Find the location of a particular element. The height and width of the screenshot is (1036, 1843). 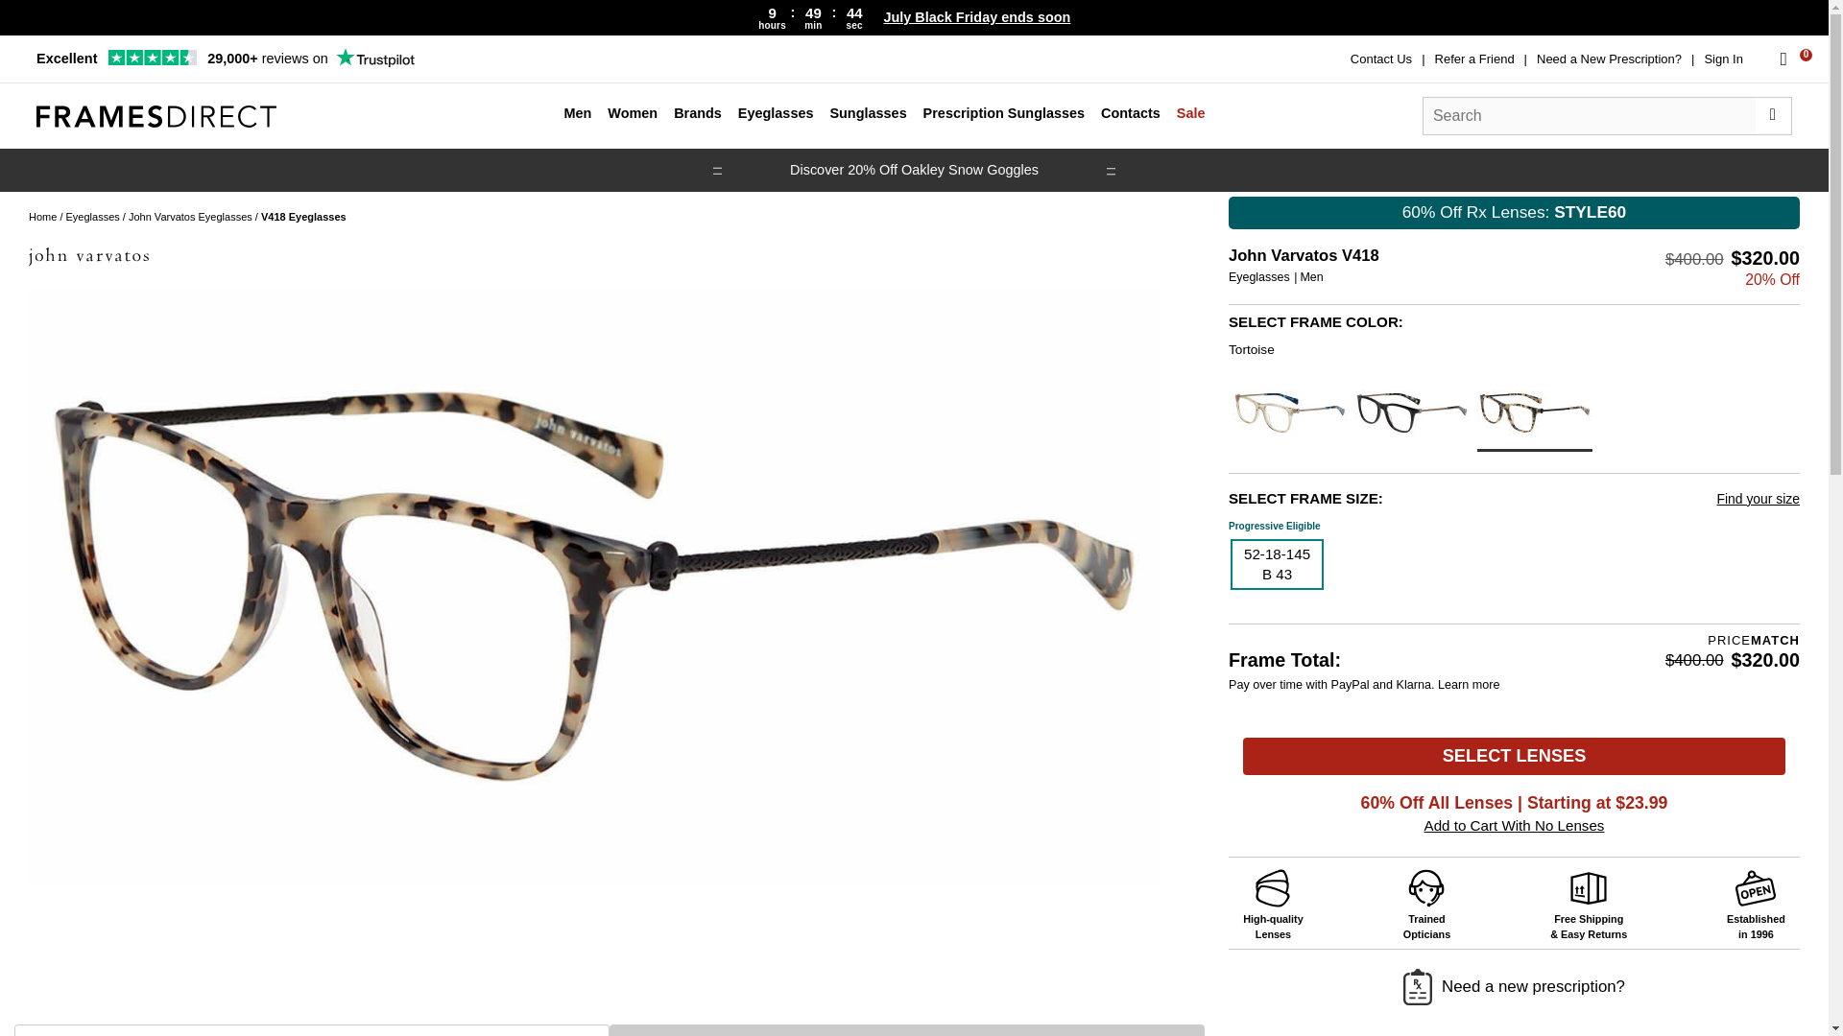

0 is located at coordinates (1783, 58).